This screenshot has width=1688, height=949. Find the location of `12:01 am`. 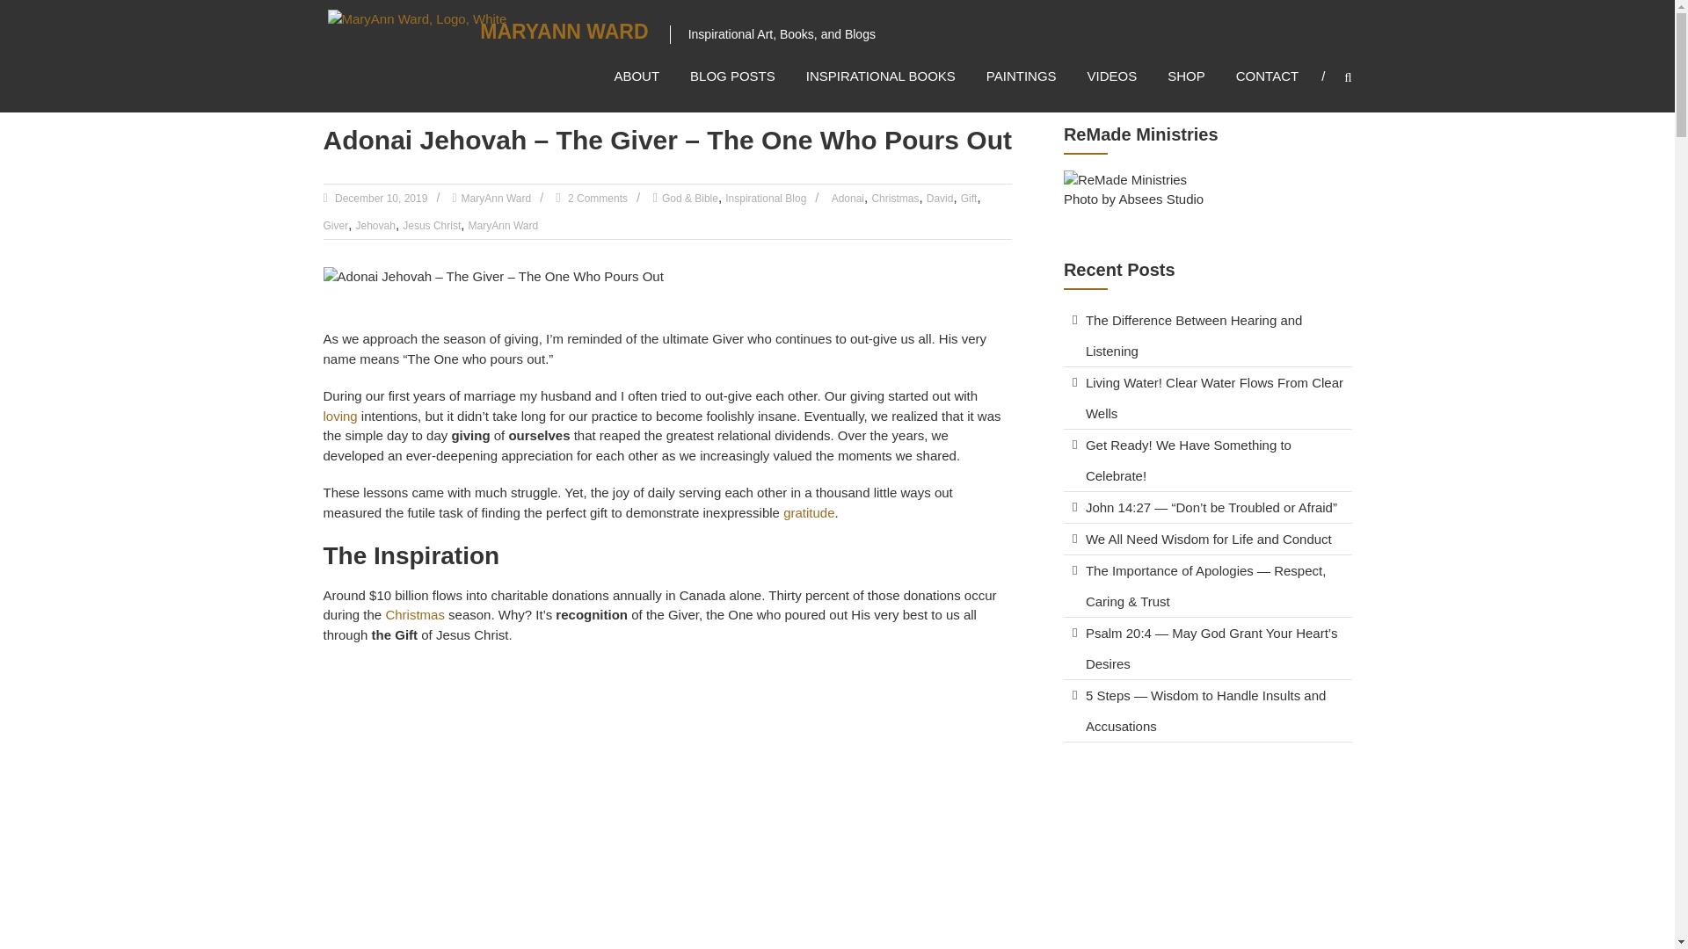

12:01 am is located at coordinates (380, 199).